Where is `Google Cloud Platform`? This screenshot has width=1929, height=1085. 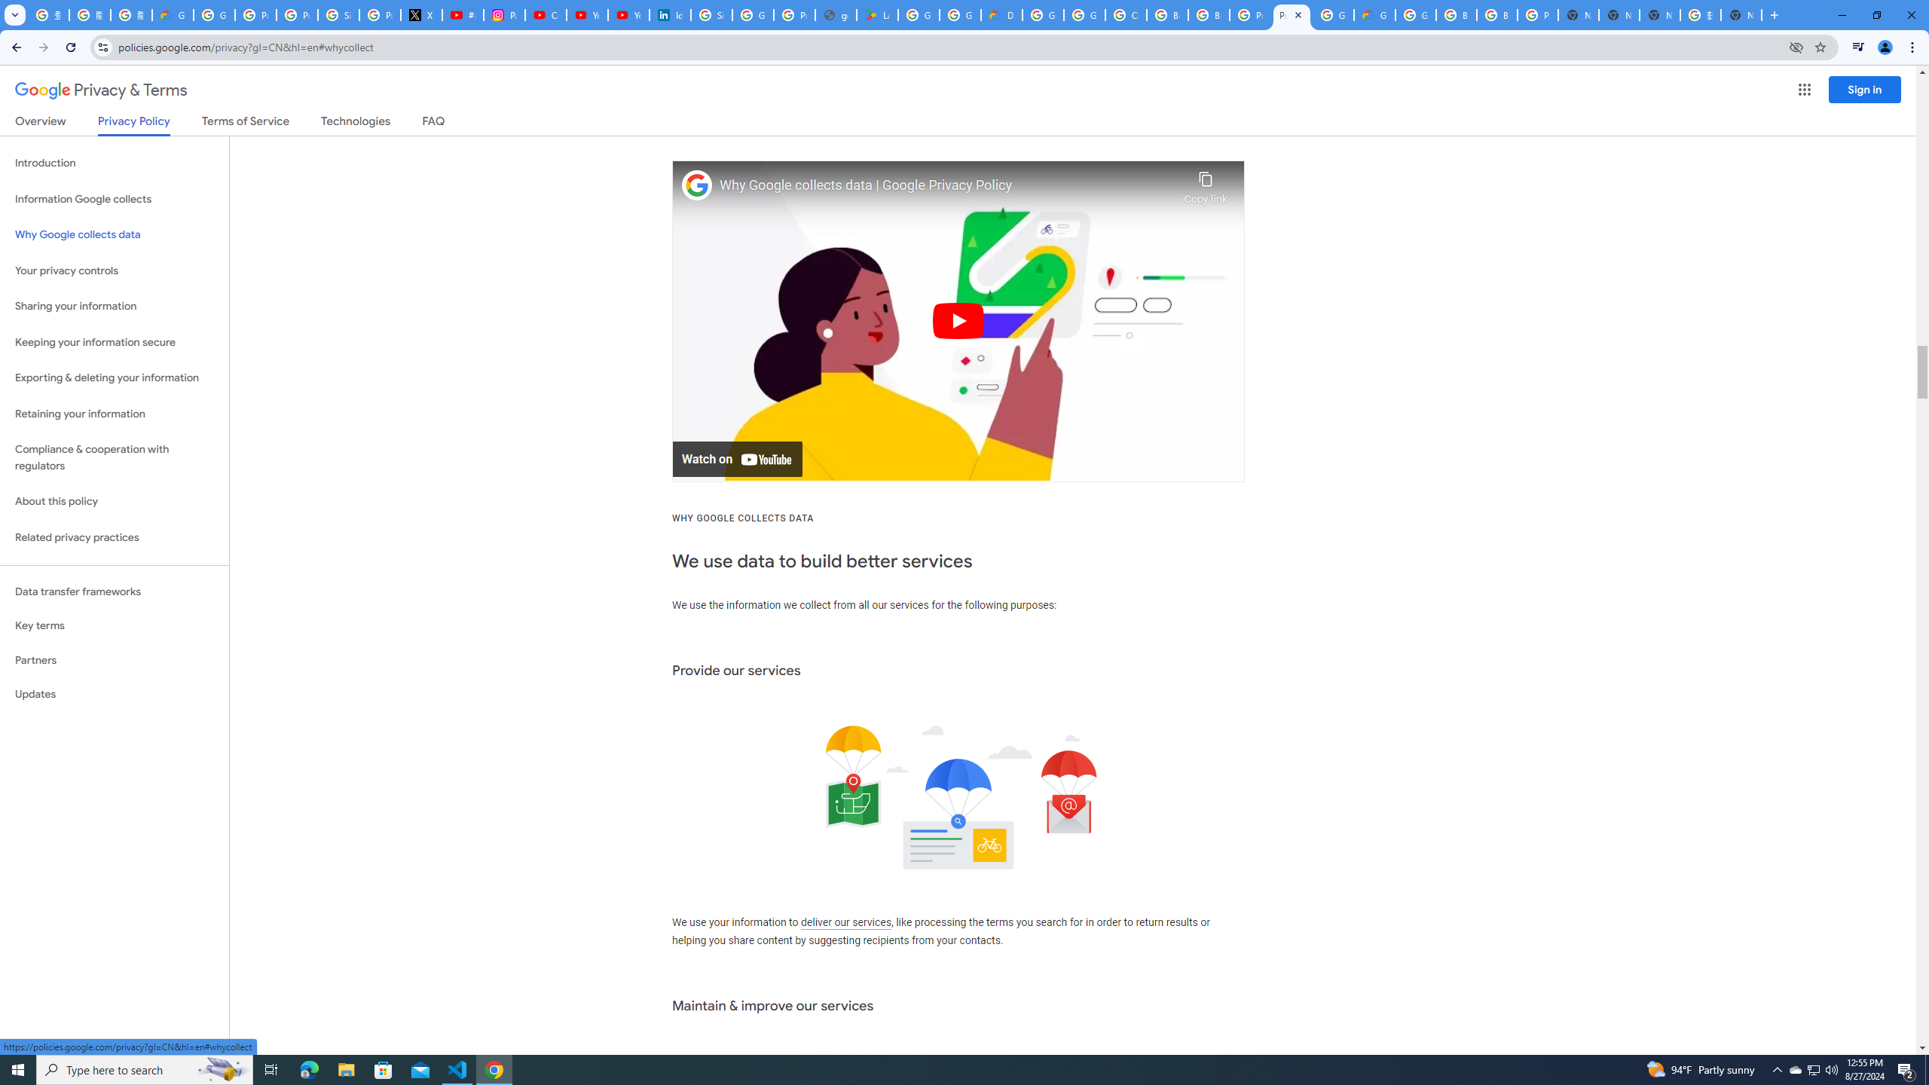 Google Cloud Platform is located at coordinates (1043, 15).